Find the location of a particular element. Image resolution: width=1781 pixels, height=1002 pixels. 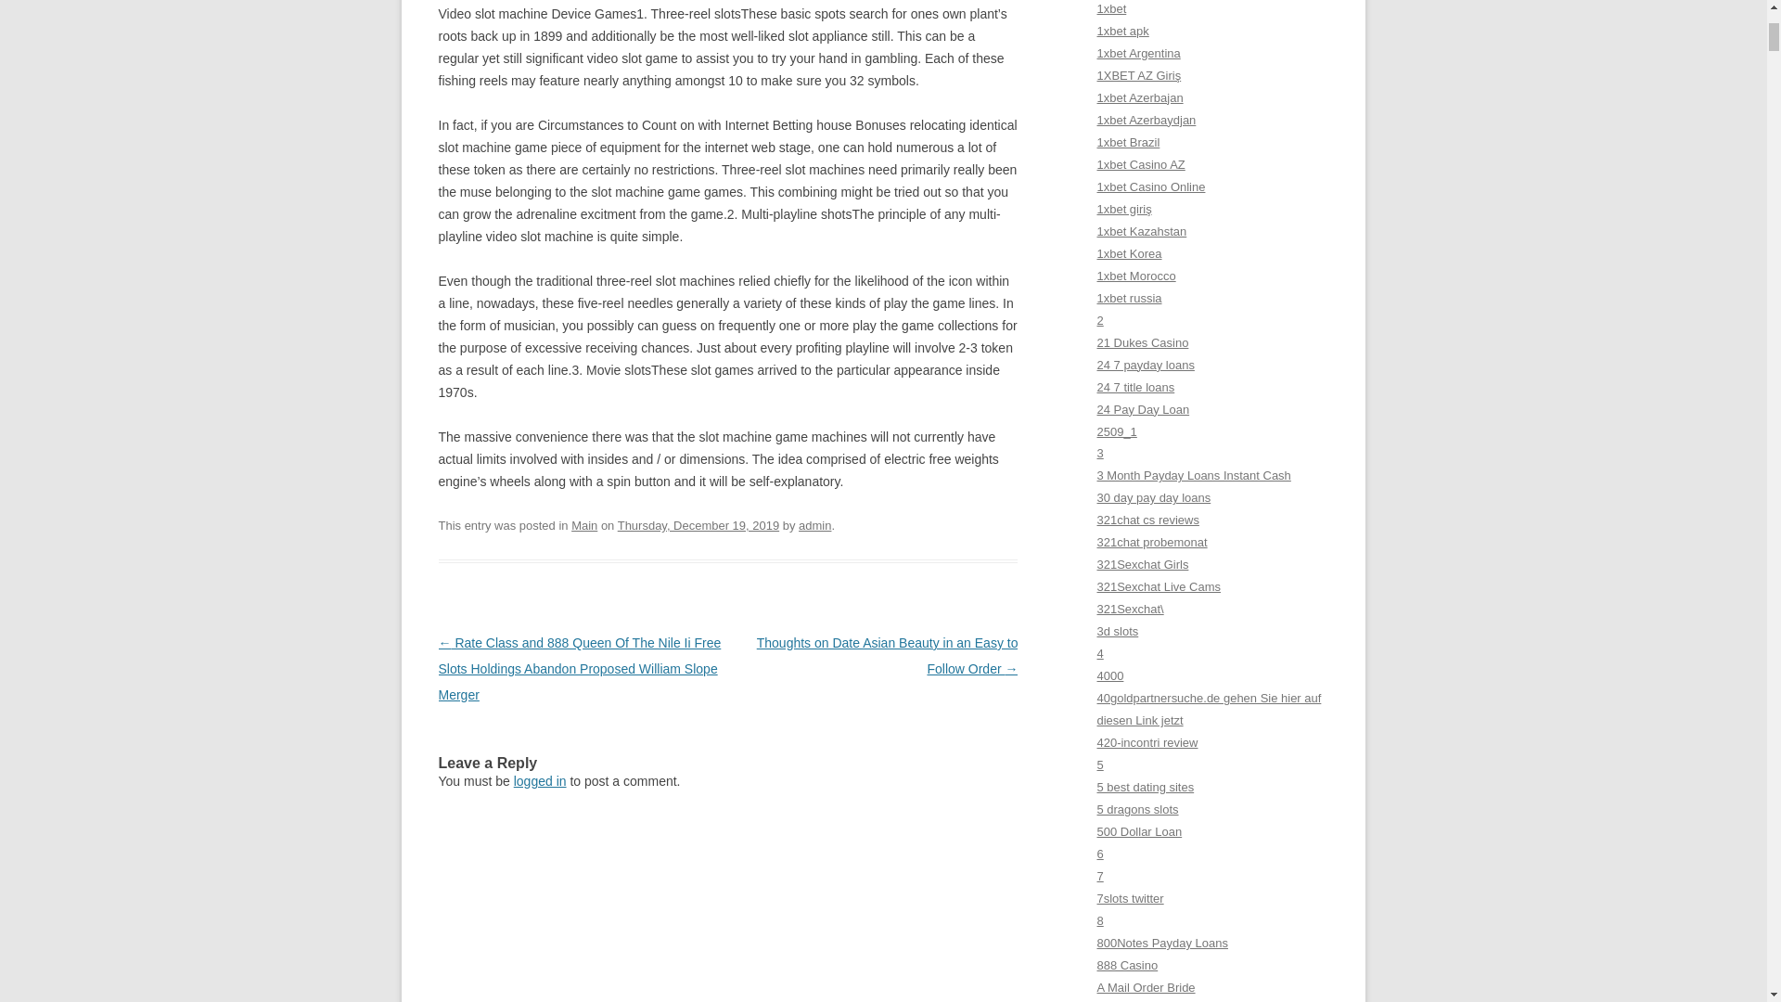

logged in is located at coordinates (540, 780).